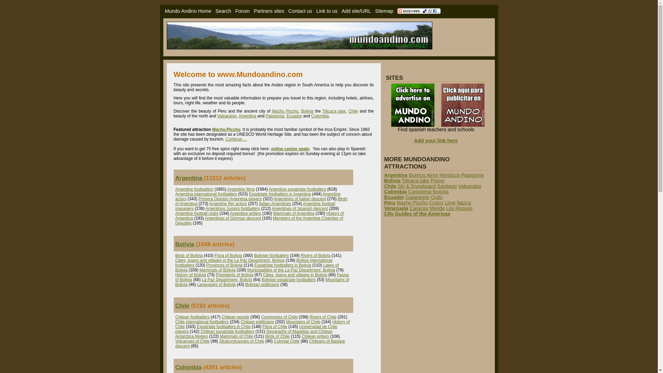 This screenshot has height=373, width=663. What do you see at coordinates (258, 197) in the screenshot?
I see `Argentine actors` at bounding box center [258, 197].